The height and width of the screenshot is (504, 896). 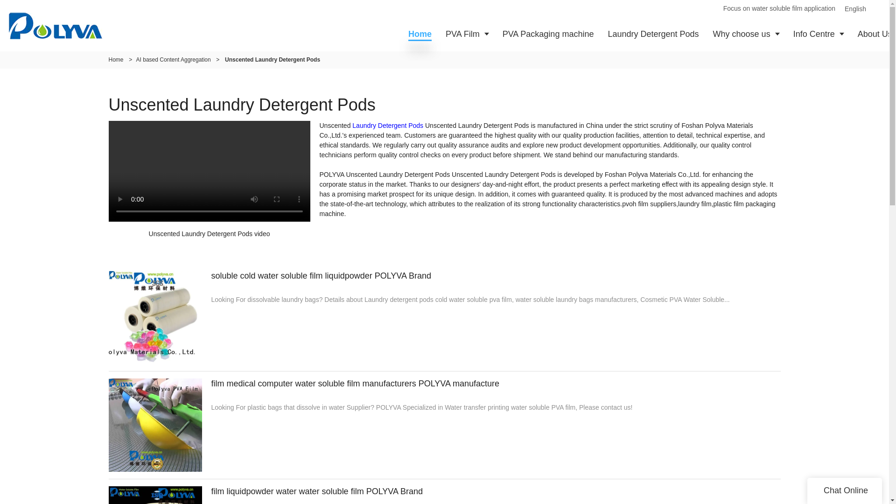 I want to click on PVA Film, so click(x=467, y=34).